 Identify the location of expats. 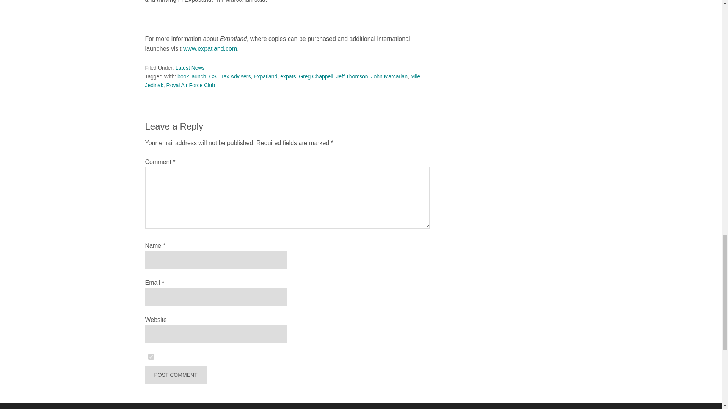
(288, 76).